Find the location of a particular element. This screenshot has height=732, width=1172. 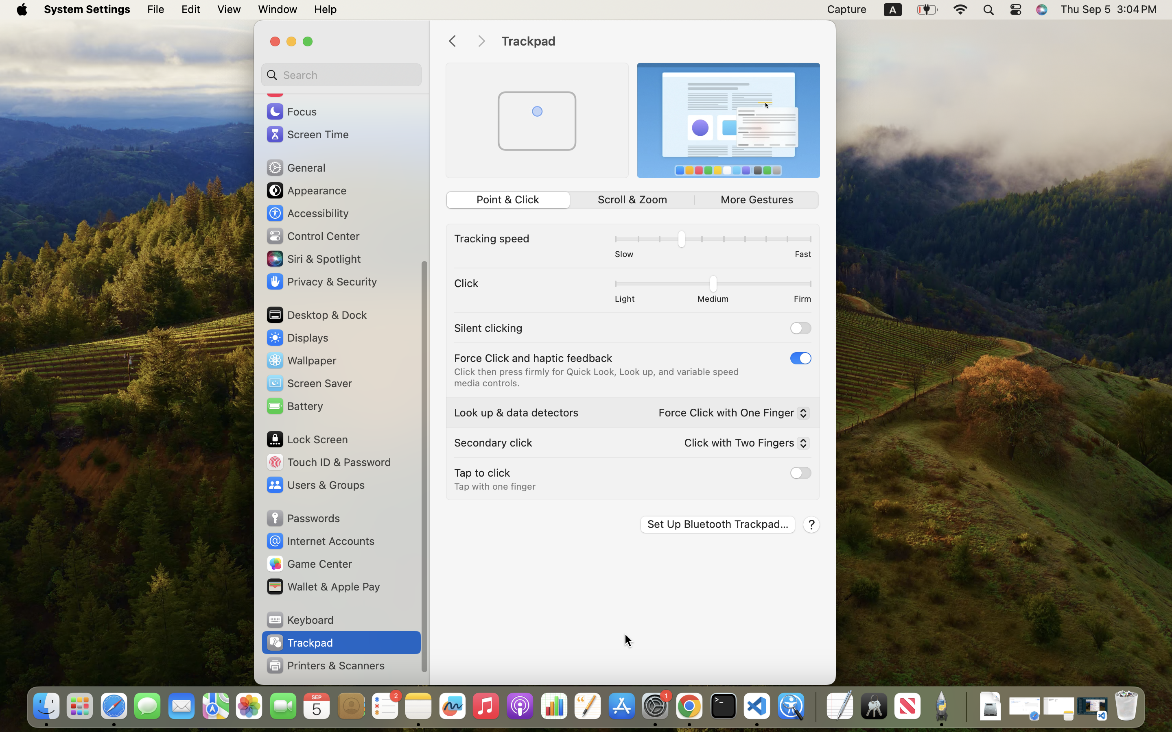

Force Click and haptic feedback is located at coordinates (533, 358).